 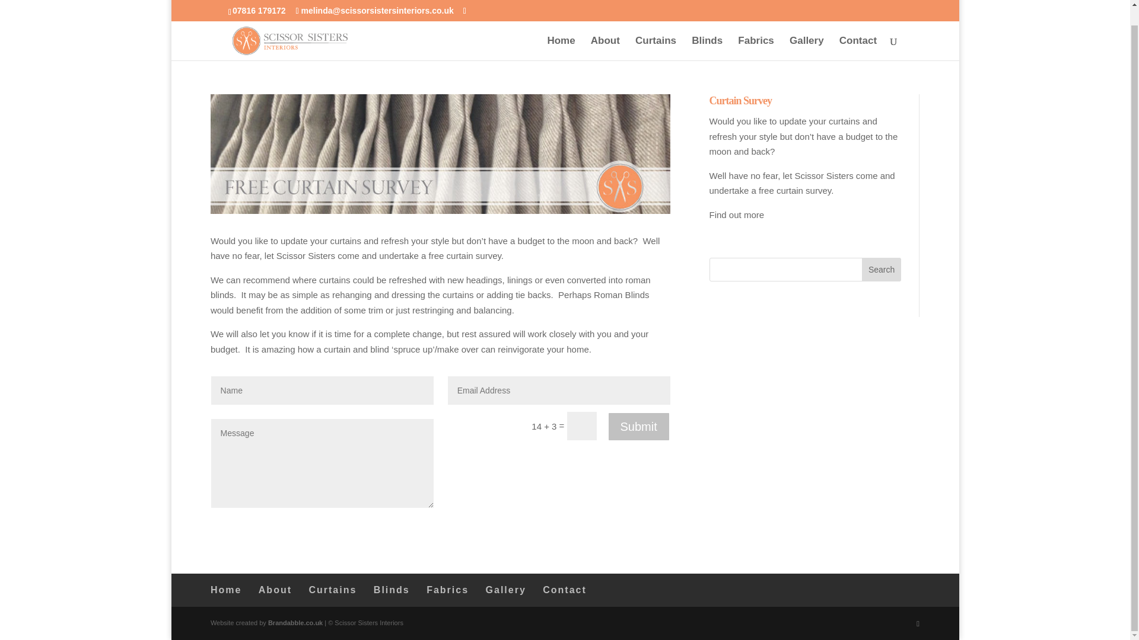 I want to click on Blinds, so click(x=707, y=31).